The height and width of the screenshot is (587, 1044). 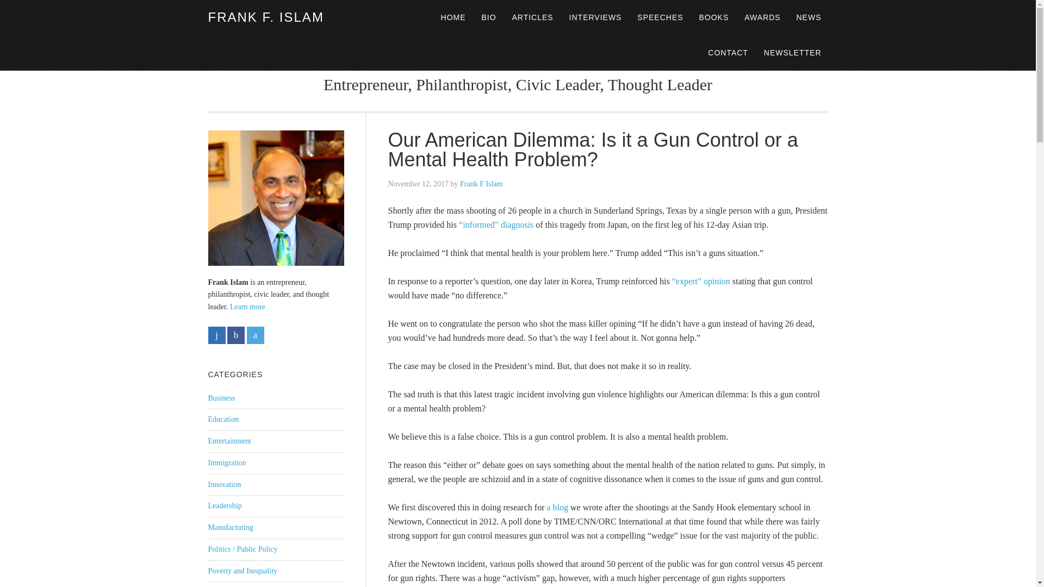 What do you see at coordinates (595, 17) in the screenshot?
I see `INTERVIEWS` at bounding box center [595, 17].